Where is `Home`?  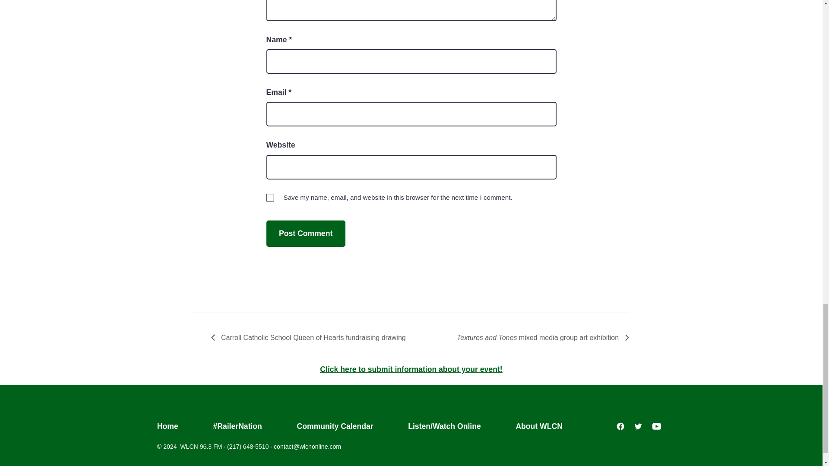
Home is located at coordinates (176, 426).